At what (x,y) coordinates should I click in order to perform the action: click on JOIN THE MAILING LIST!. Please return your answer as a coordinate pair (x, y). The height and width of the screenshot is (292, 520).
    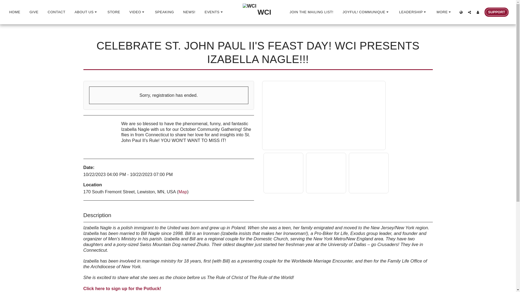
    Looking at the image, I should click on (311, 12).